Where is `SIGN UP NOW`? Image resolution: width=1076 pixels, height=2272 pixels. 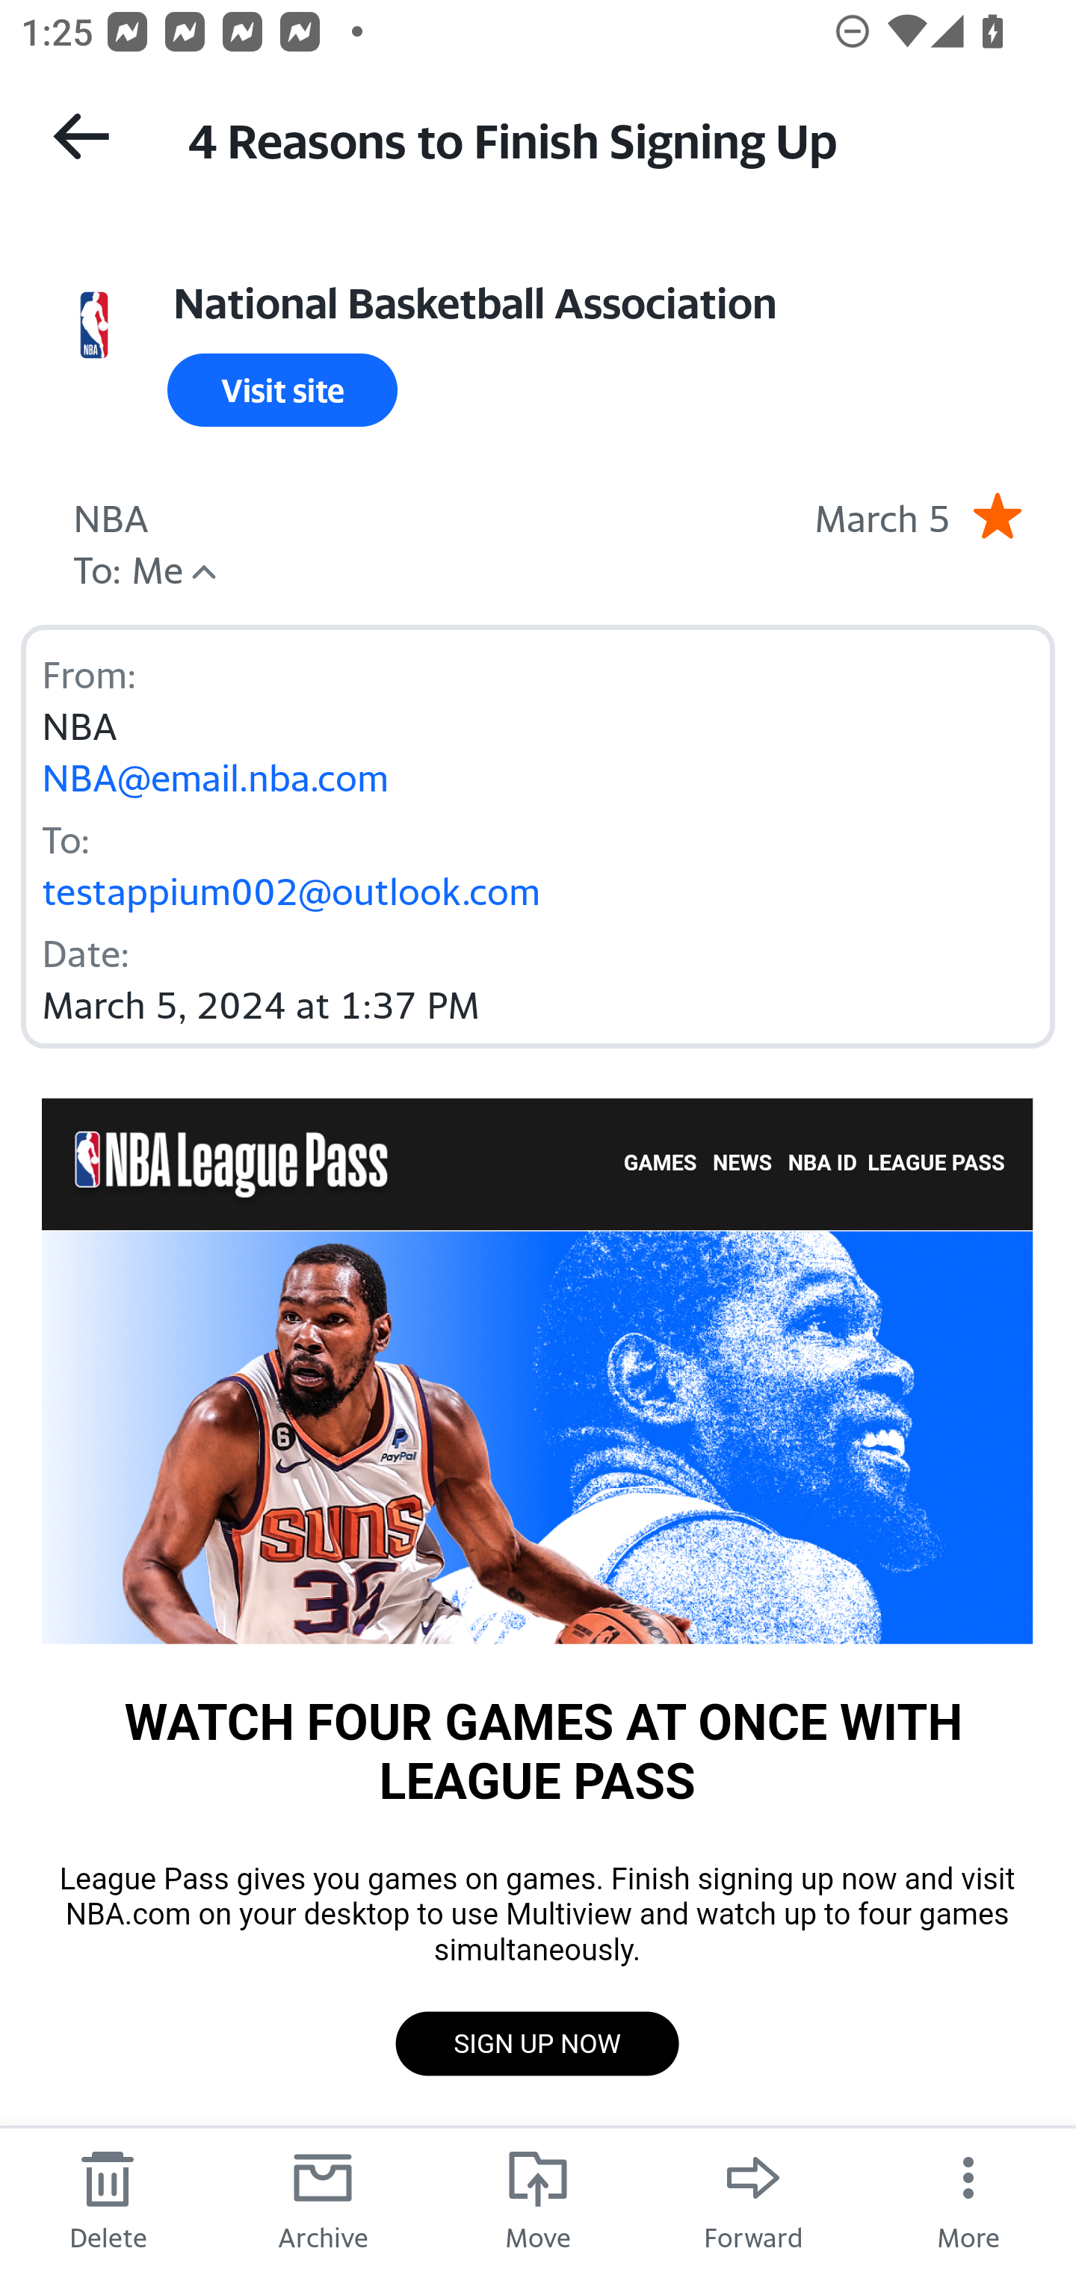 SIGN UP NOW is located at coordinates (537, 2043).